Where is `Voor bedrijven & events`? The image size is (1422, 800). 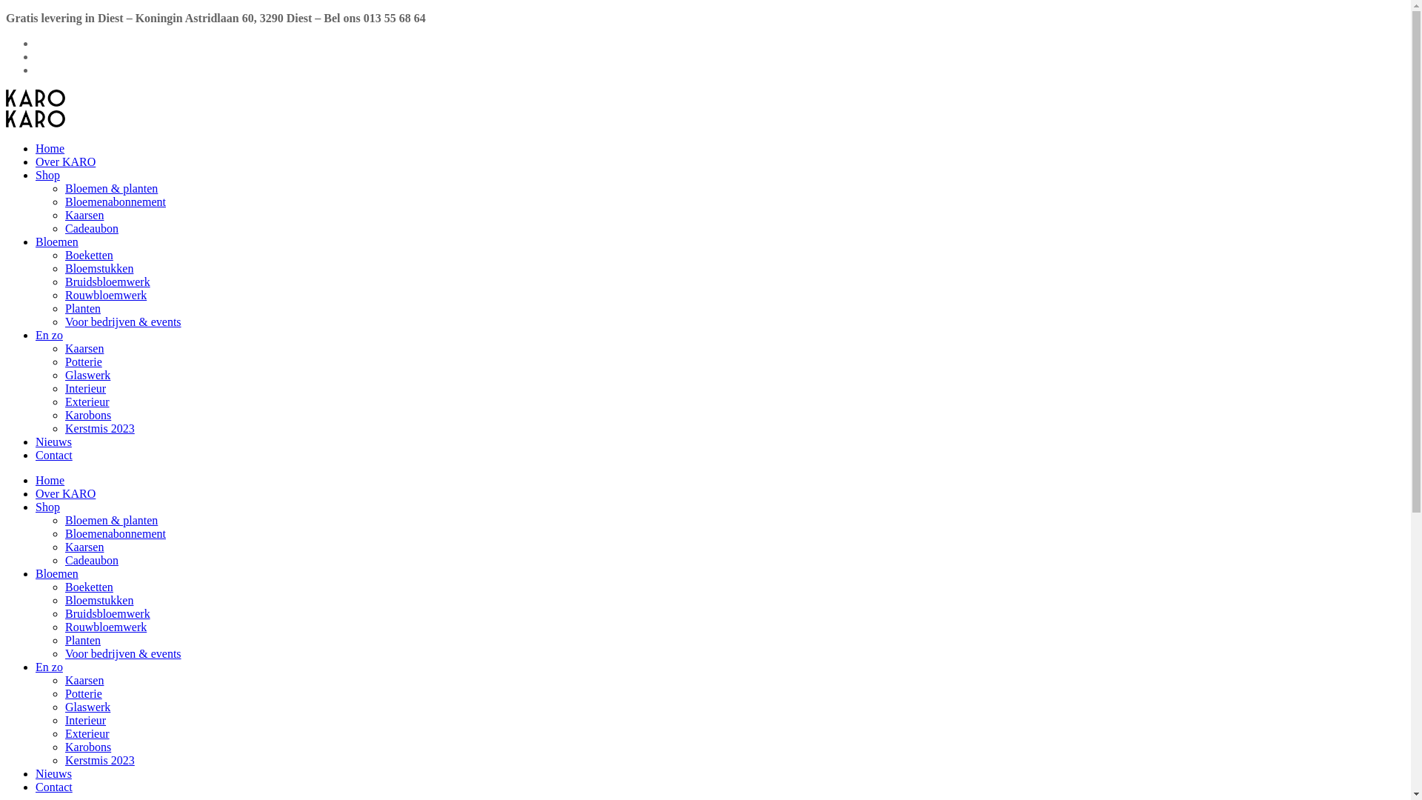
Voor bedrijven & events is located at coordinates (123, 321).